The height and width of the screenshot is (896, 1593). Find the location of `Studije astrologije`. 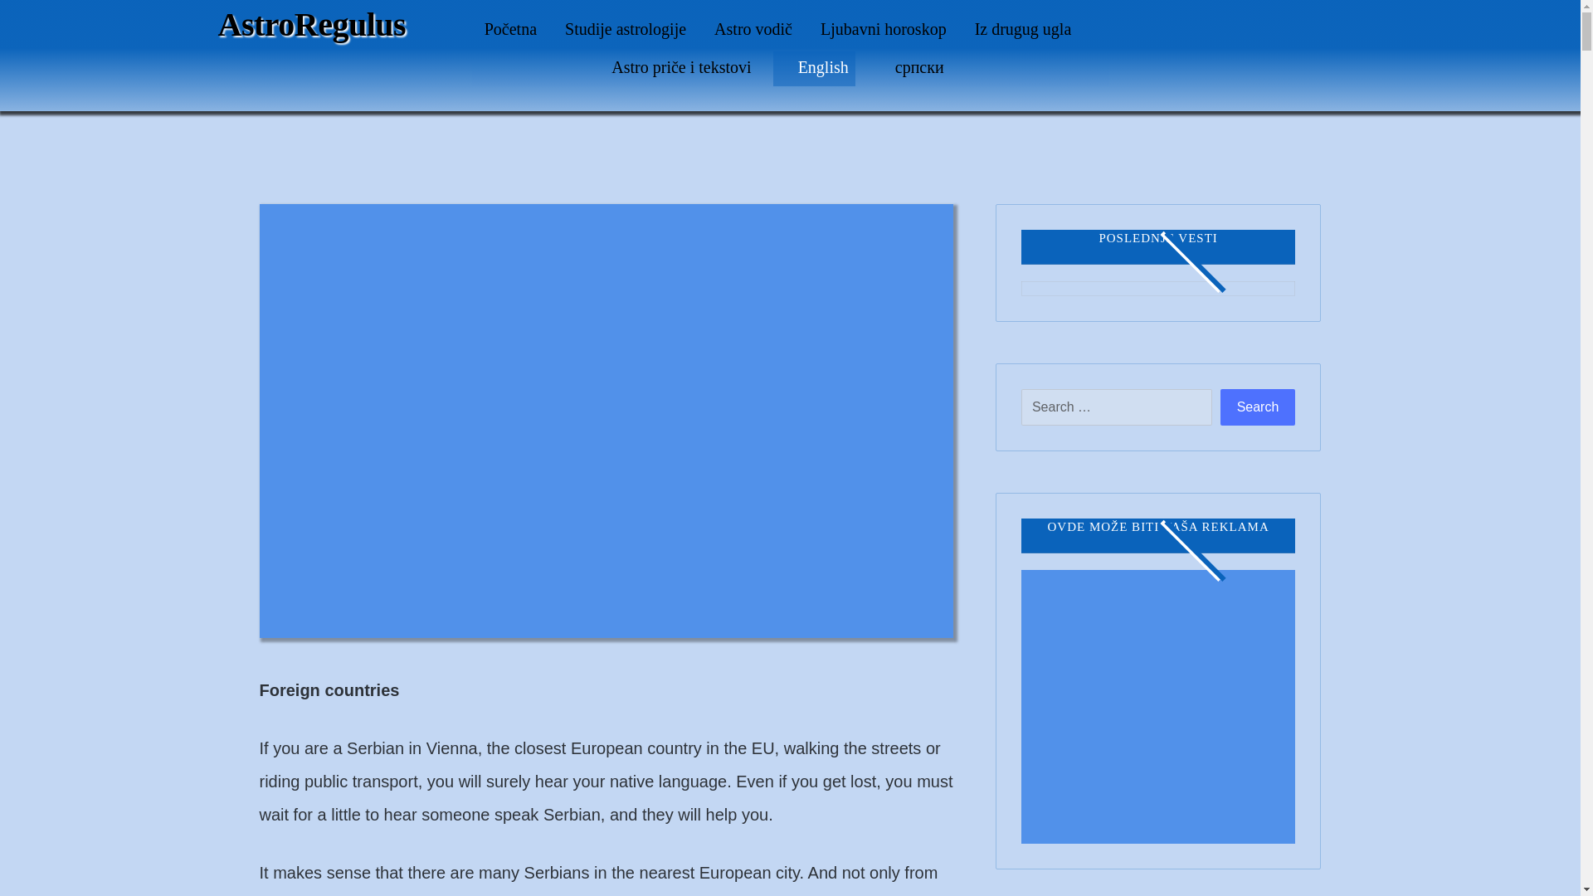

Studije astrologije is located at coordinates (626, 28).